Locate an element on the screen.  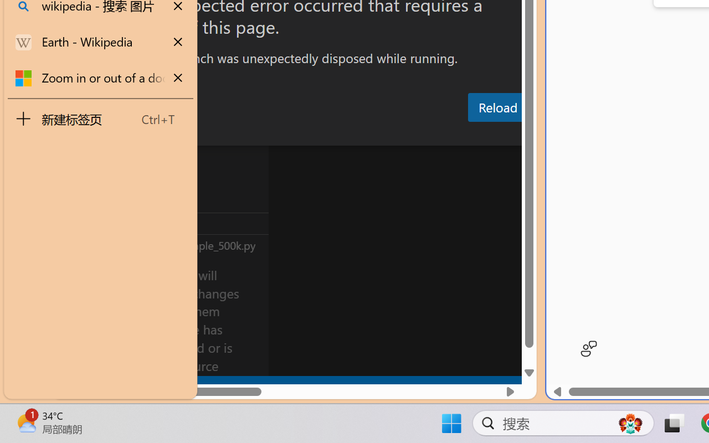
Terminal (Ctrl+`) is located at coordinates (566, 135).